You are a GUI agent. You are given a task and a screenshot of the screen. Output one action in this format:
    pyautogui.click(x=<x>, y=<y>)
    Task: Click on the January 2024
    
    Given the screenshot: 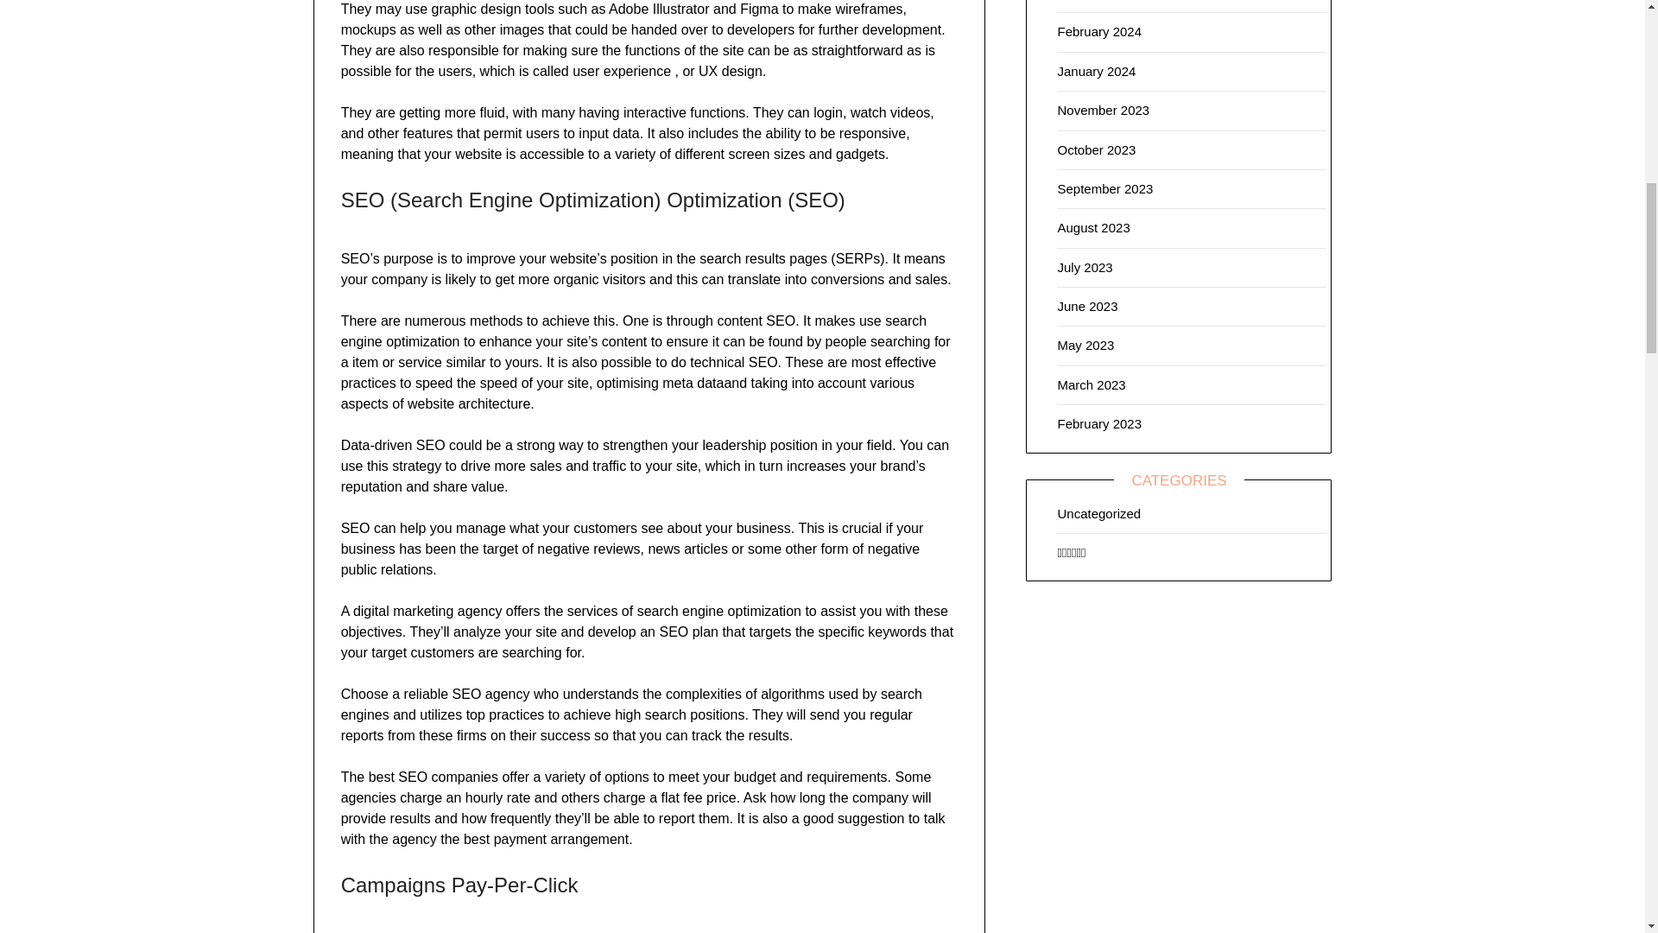 What is the action you would take?
    pyautogui.click(x=1097, y=71)
    